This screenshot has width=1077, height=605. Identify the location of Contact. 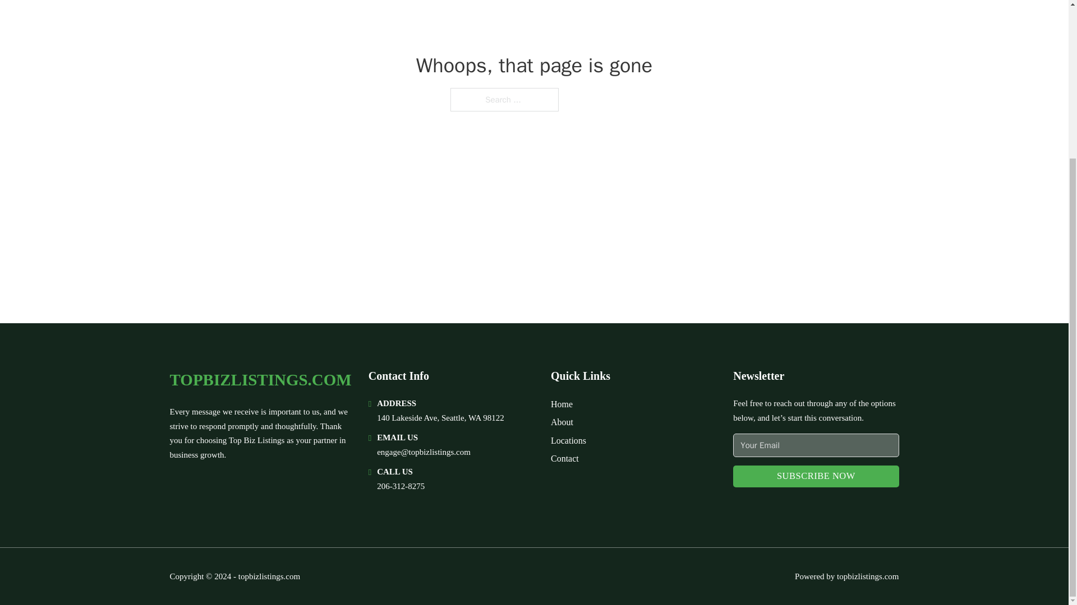
(564, 458).